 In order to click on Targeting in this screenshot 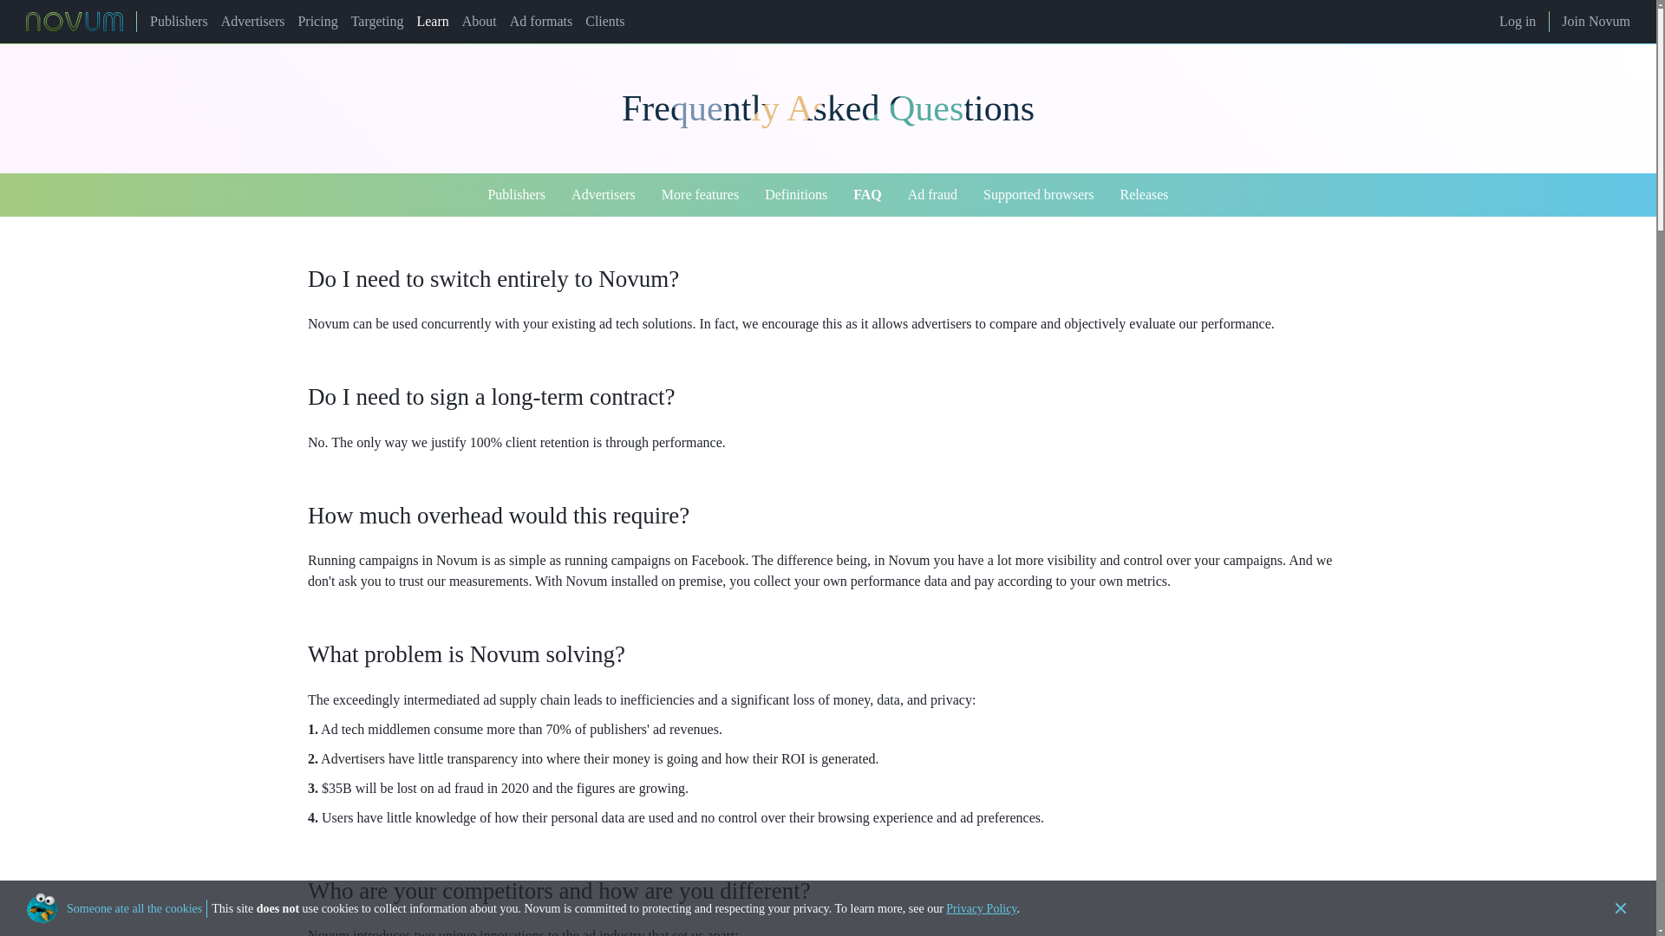, I will do `click(378, 21)`.